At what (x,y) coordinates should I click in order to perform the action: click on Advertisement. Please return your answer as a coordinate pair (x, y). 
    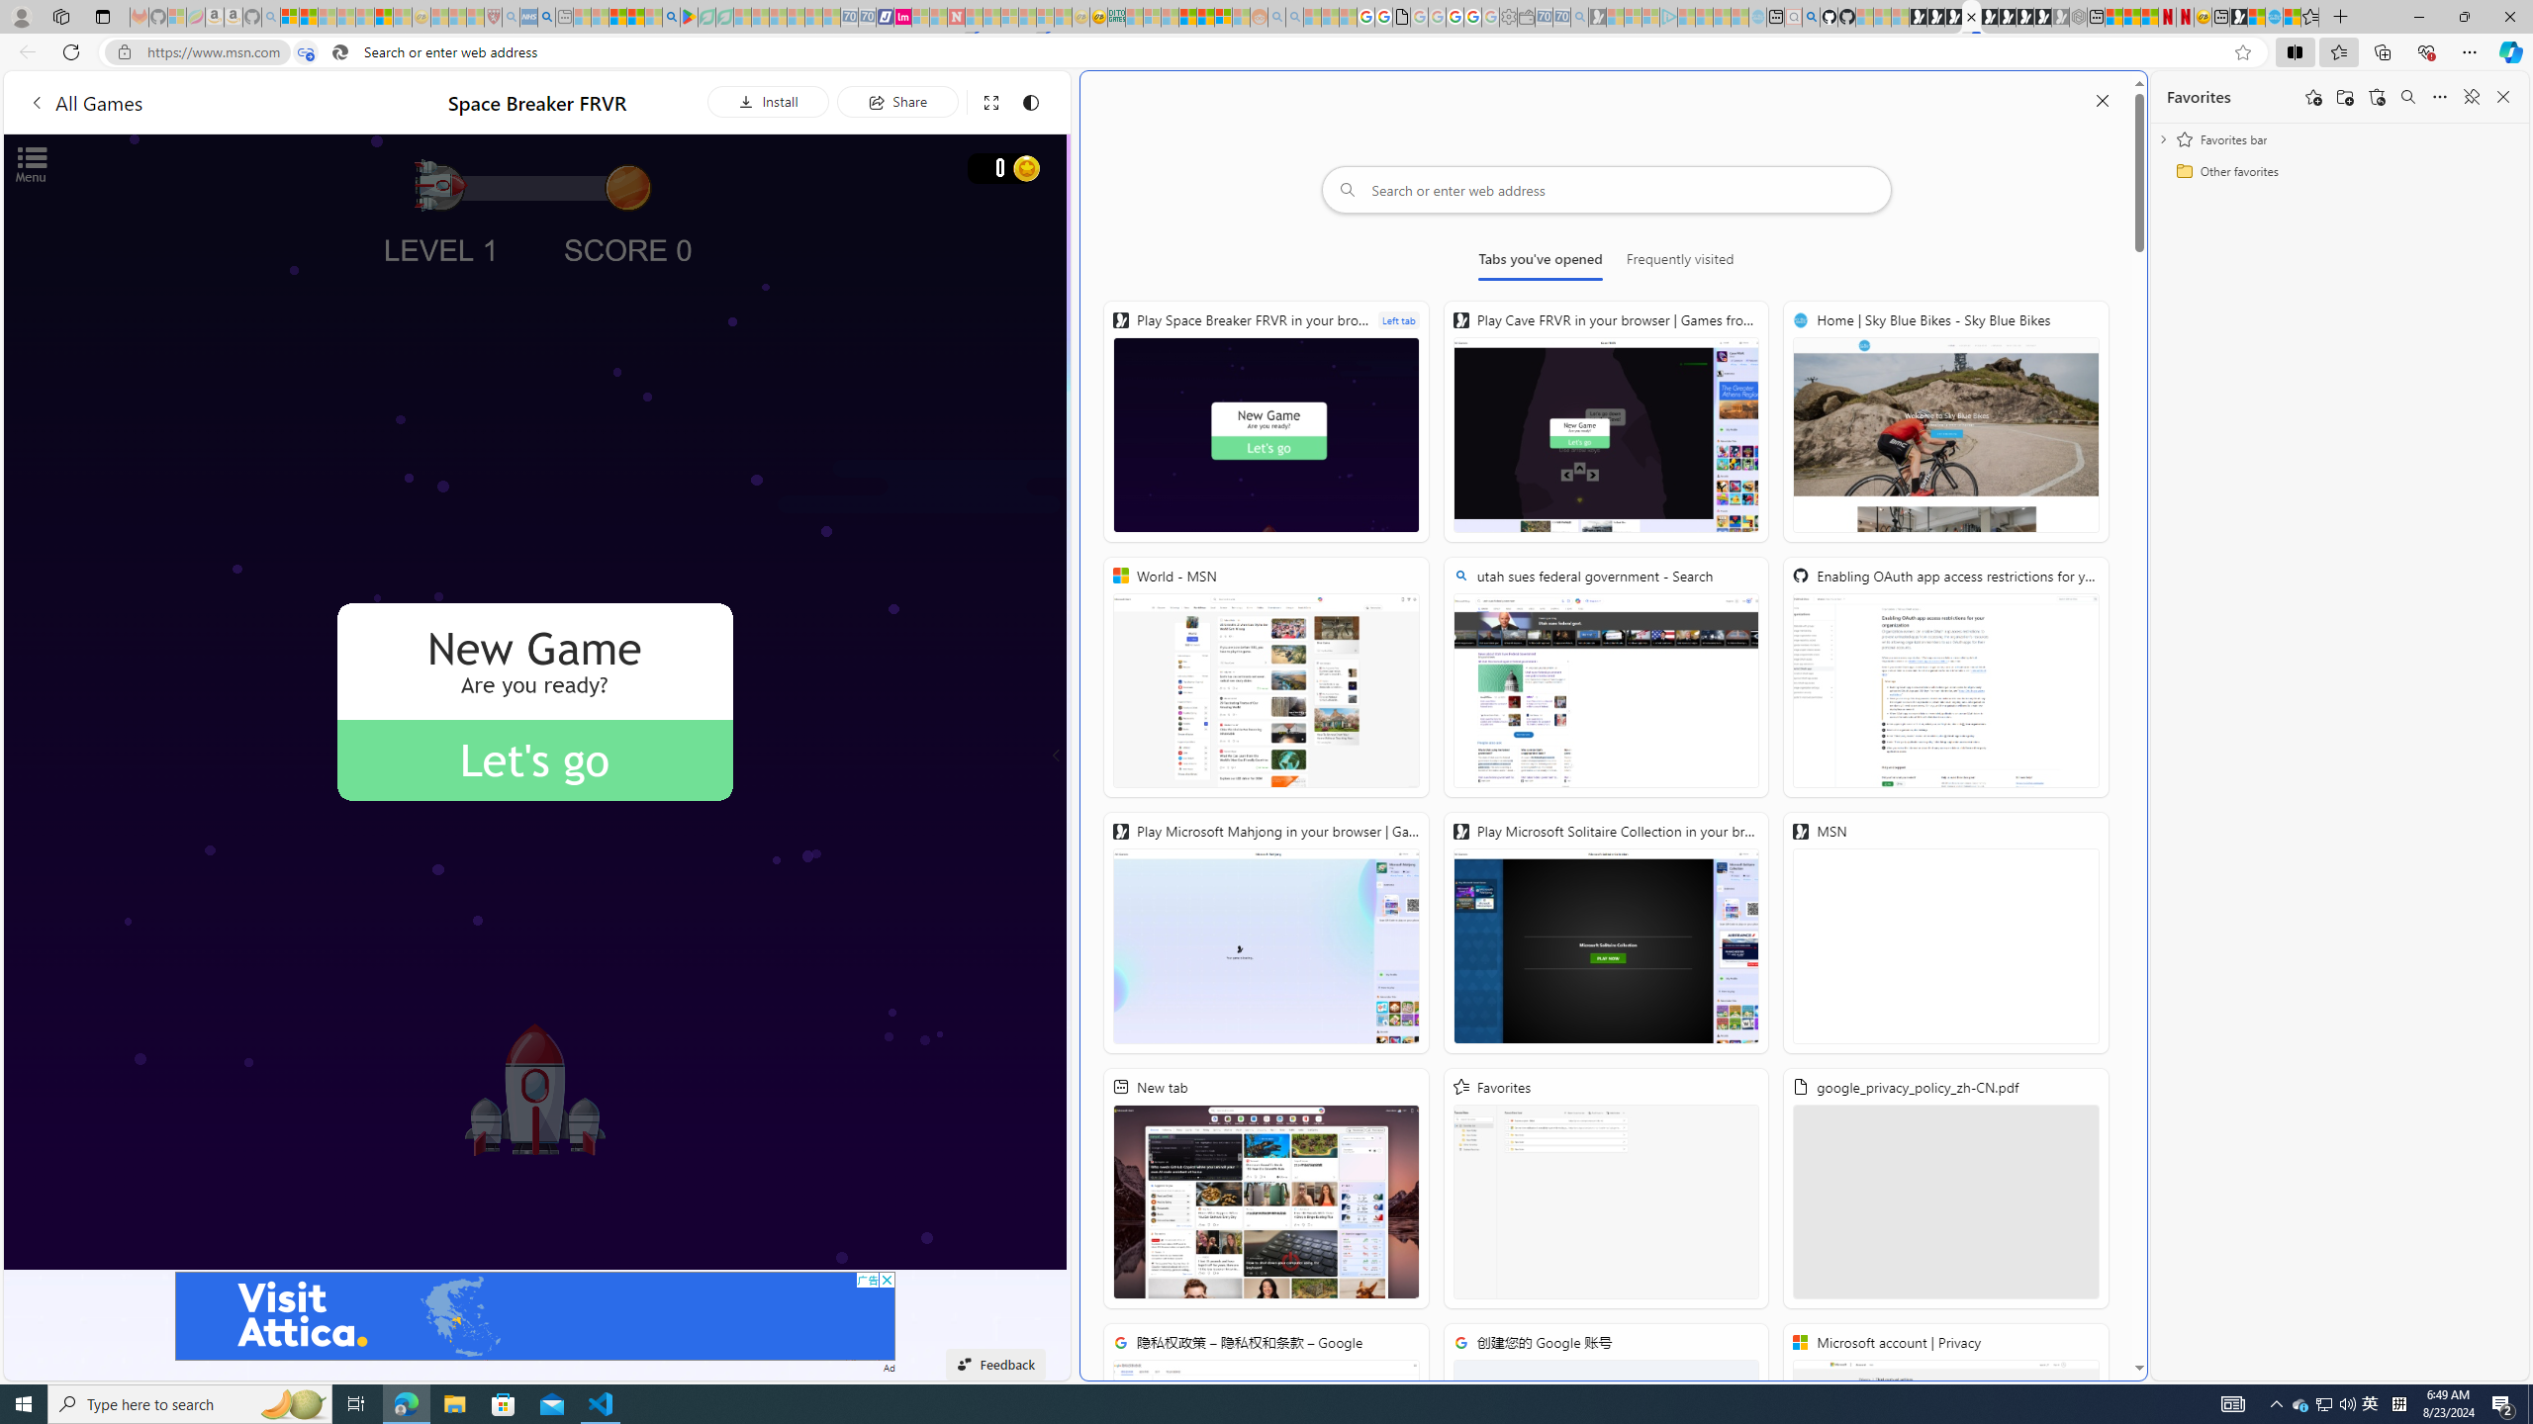
    Looking at the image, I should click on (535, 1315).